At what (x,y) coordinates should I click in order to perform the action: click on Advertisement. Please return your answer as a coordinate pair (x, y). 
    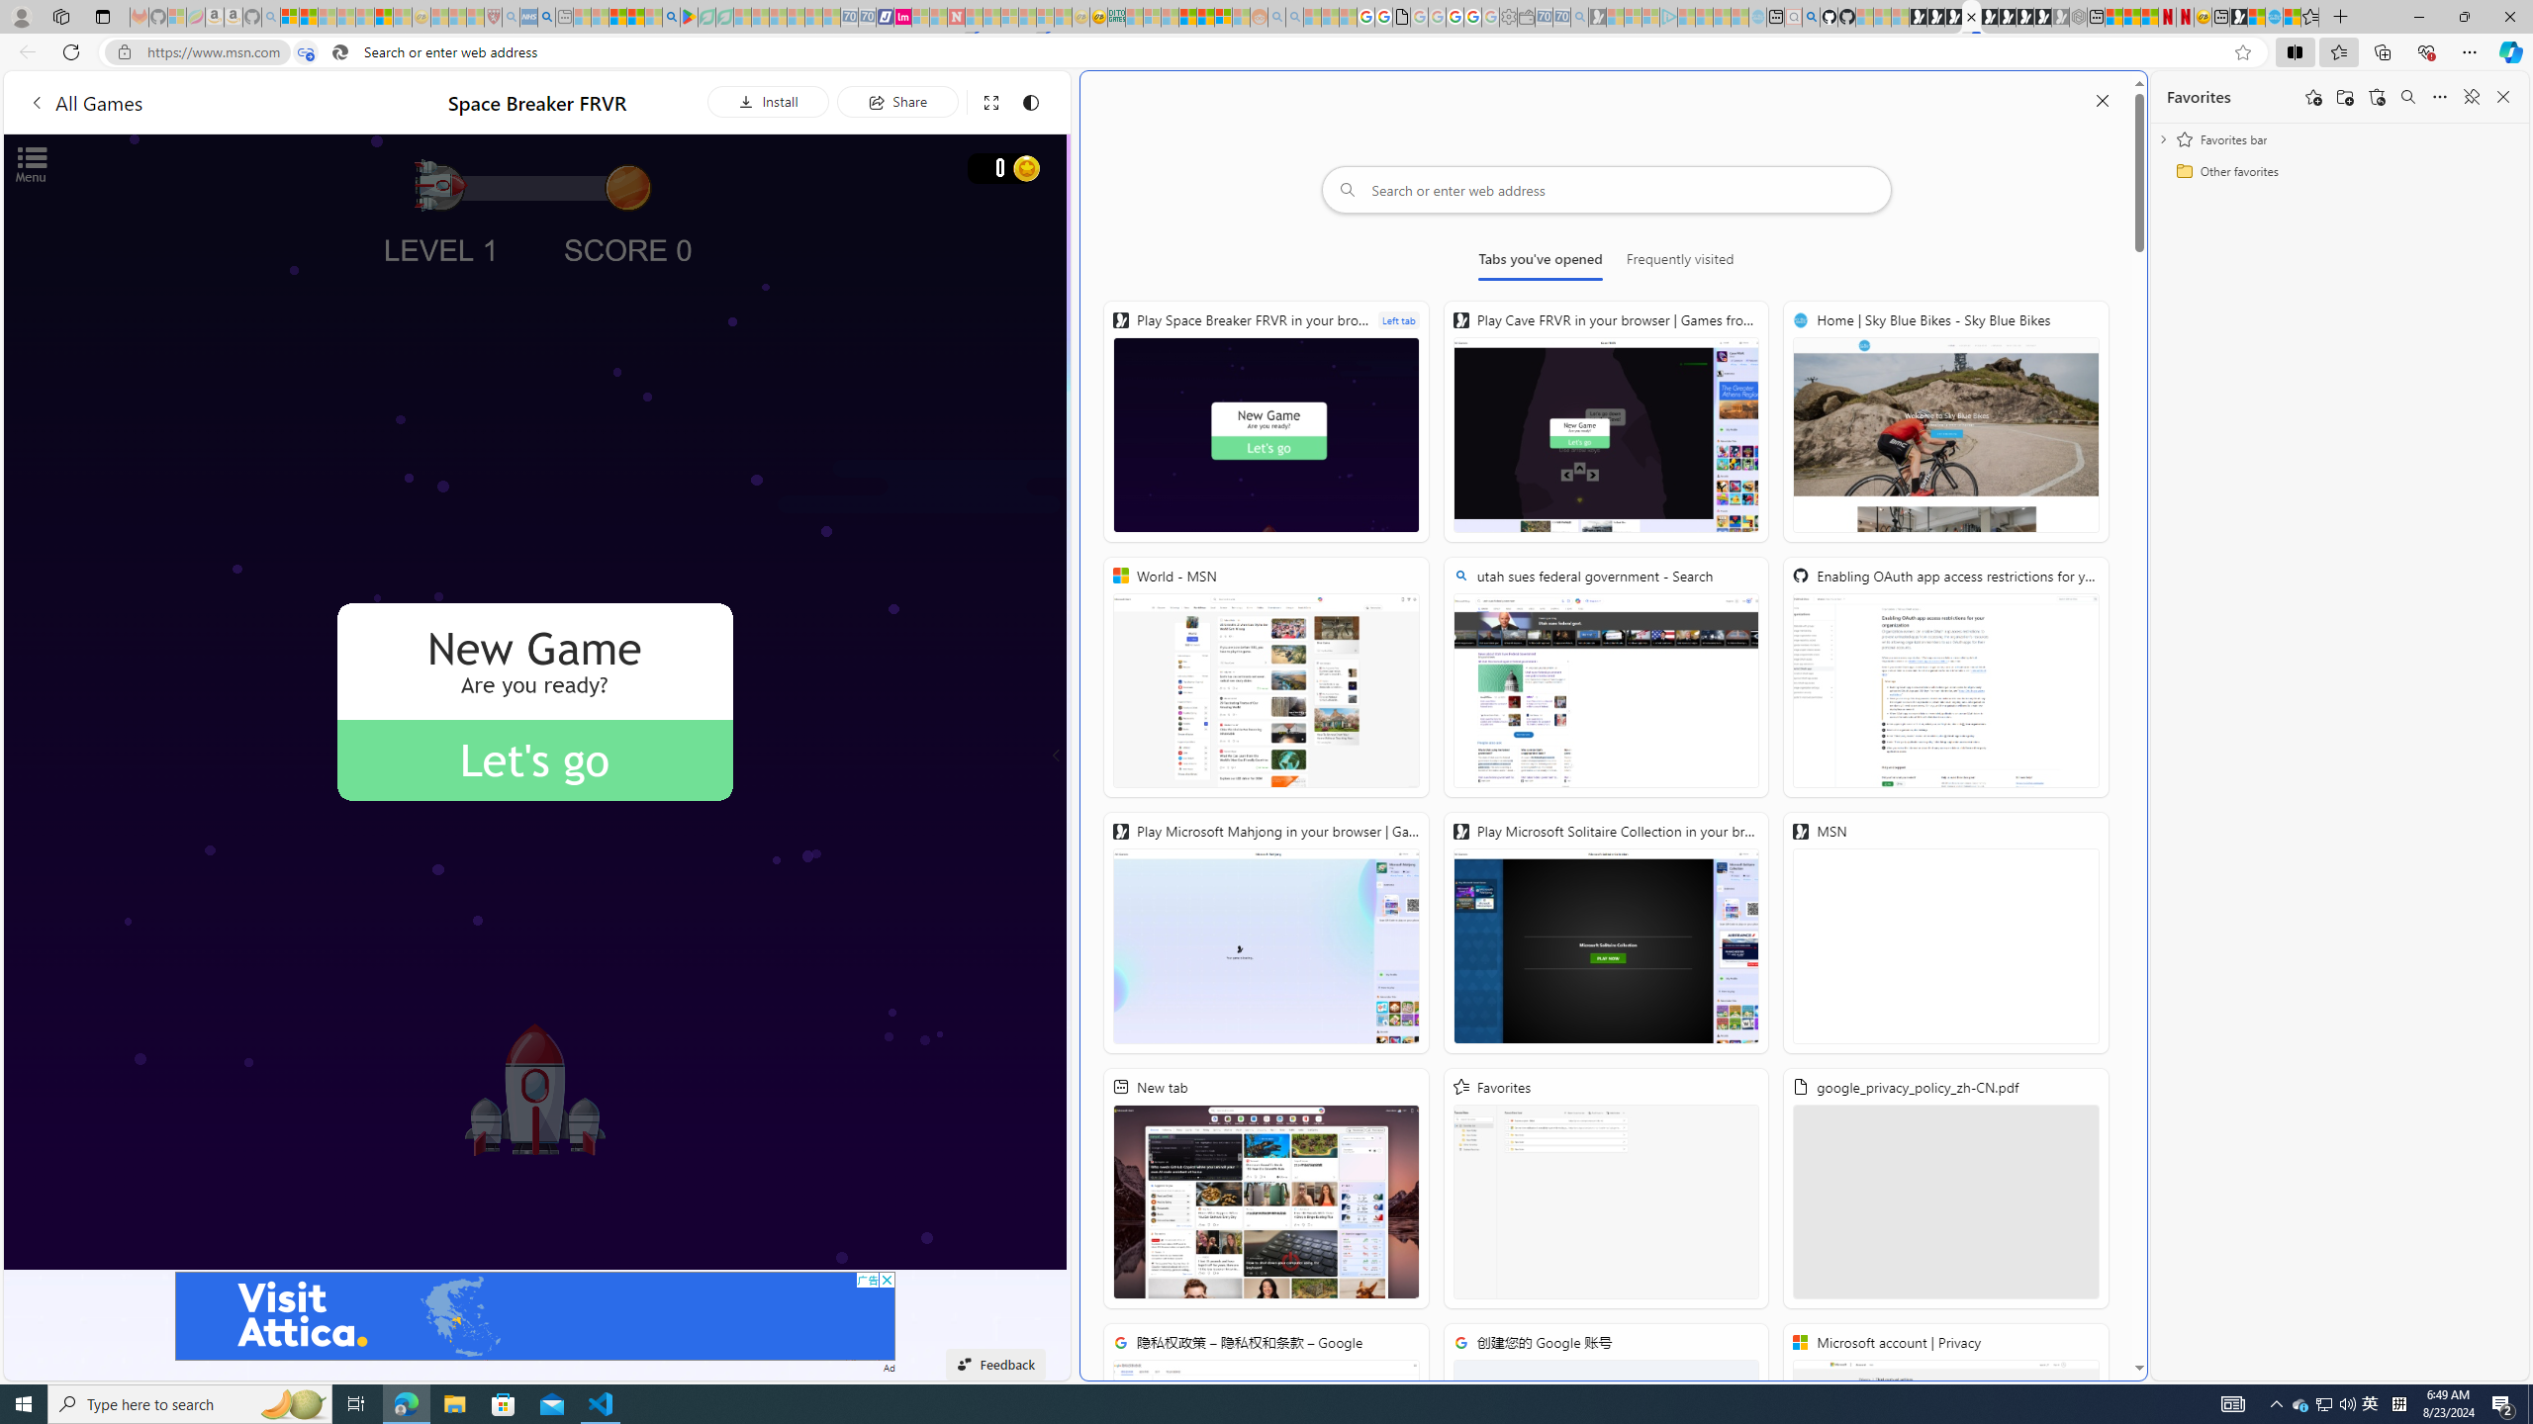
    Looking at the image, I should click on (535, 1315).